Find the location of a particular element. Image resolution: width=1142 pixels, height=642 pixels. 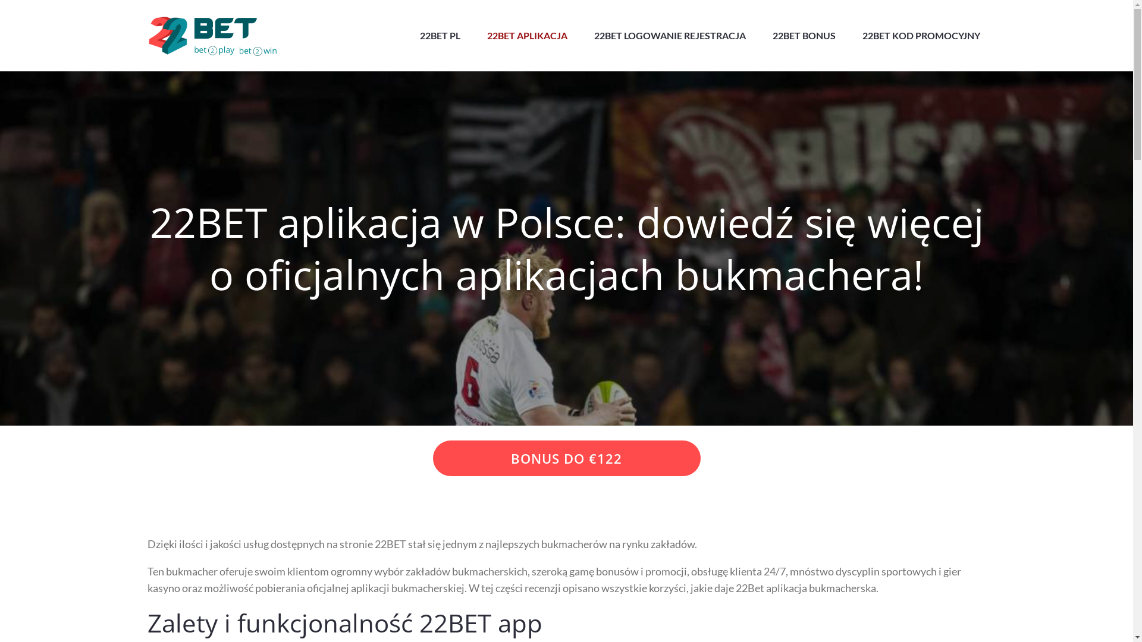

22BET APLIKACJA is located at coordinates (527, 36).